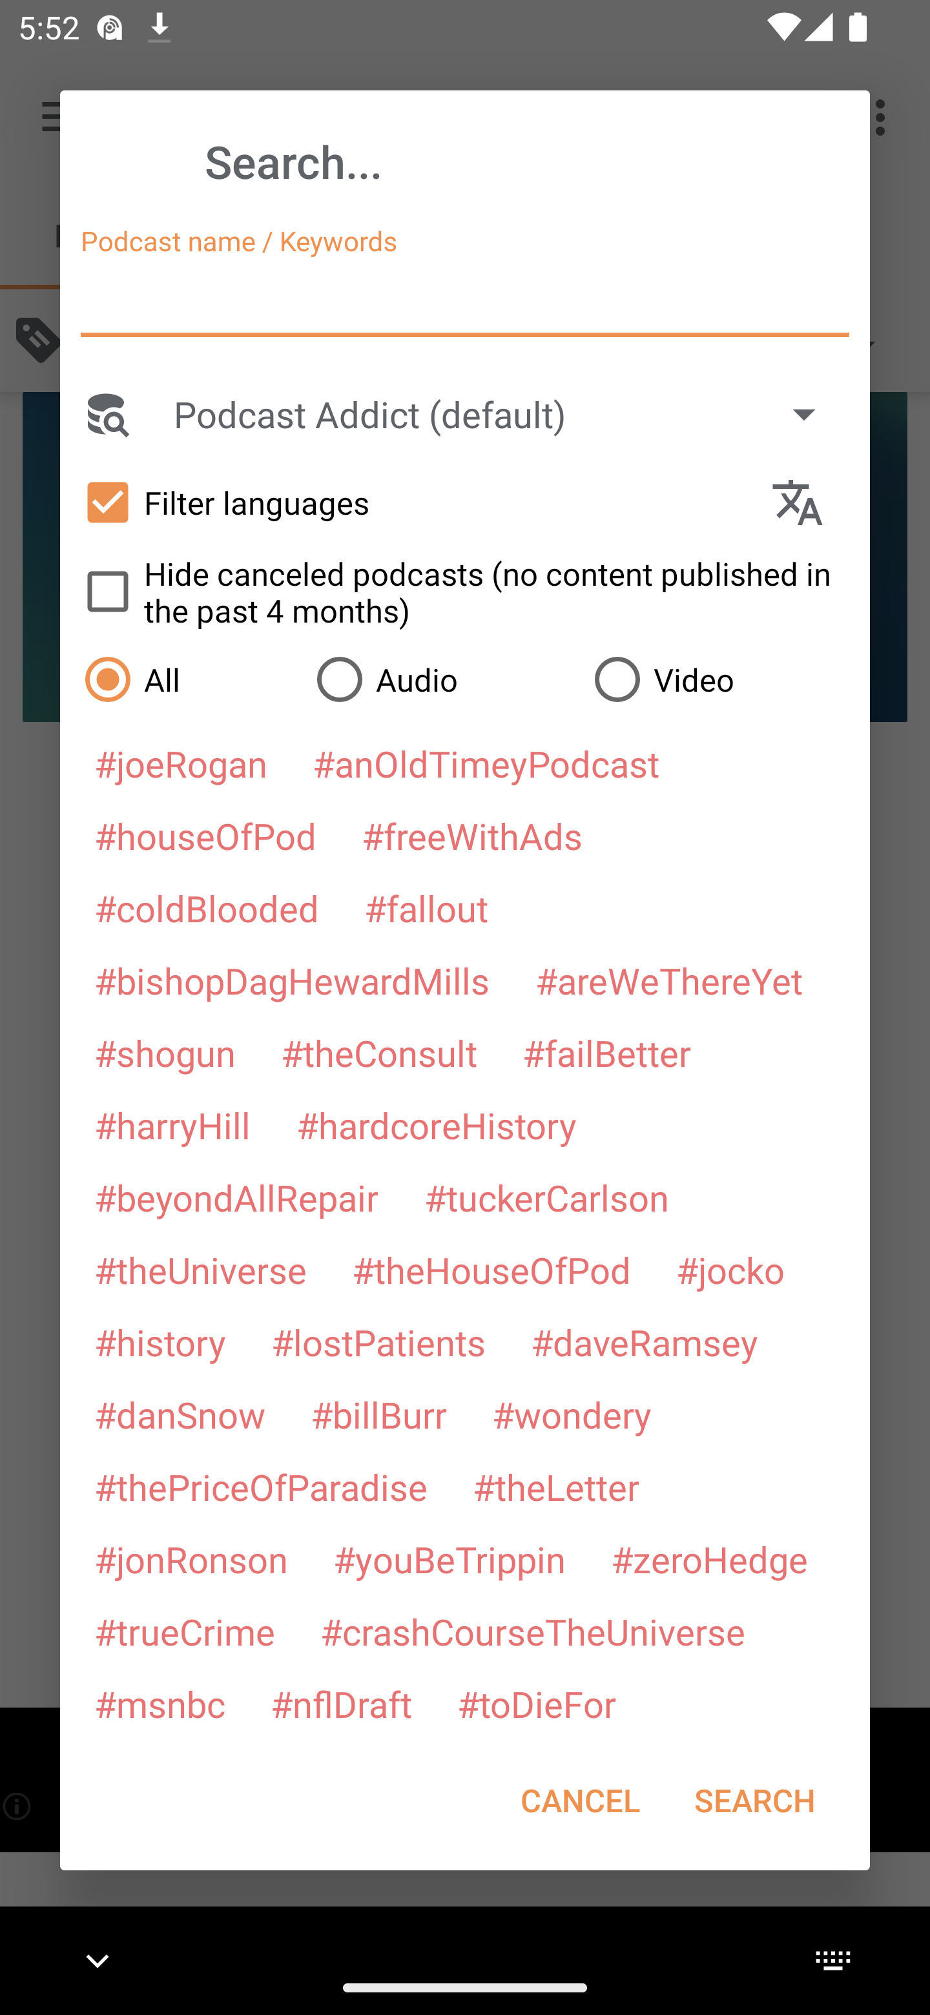 Image resolution: width=930 pixels, height=2015 pixels. I want to click on #jonRonson, so click(191, 1559).